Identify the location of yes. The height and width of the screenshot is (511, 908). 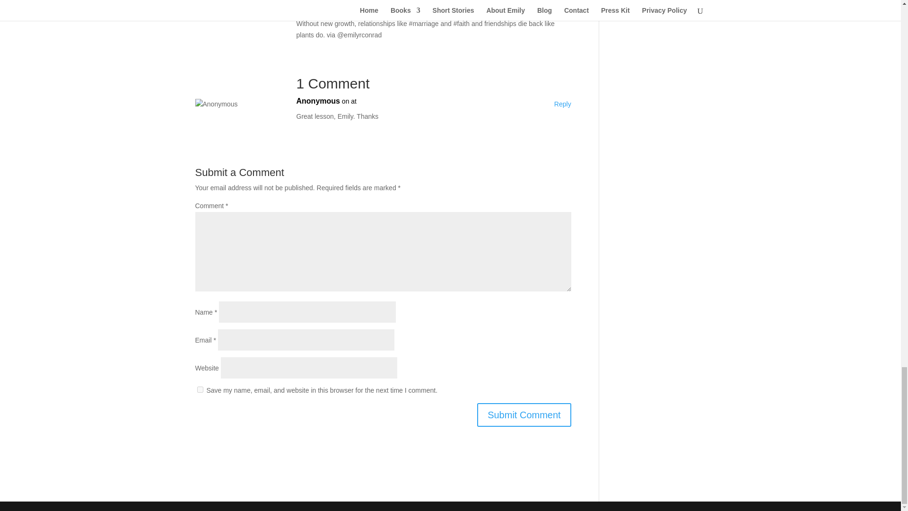
(200, 389).